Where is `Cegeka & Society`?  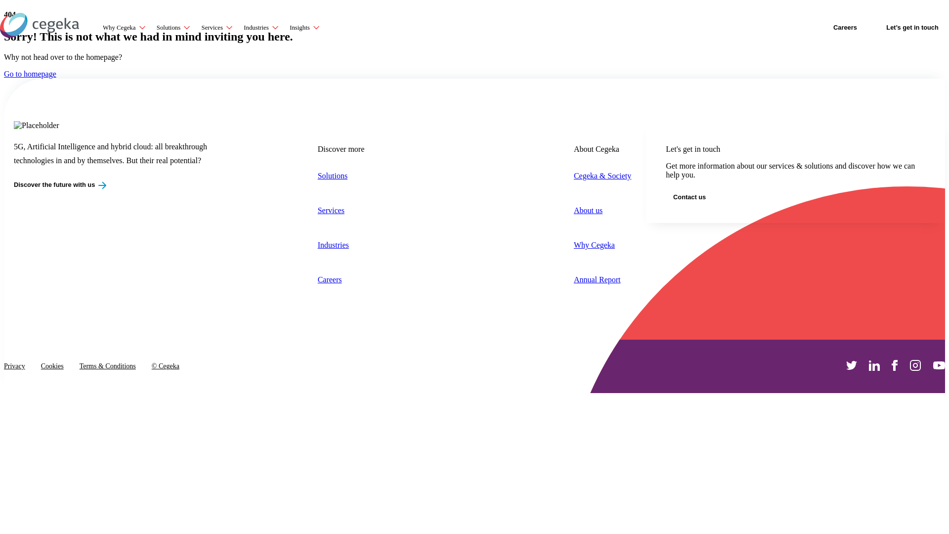
Cegeka & Society is located at coordinates (603, 176).